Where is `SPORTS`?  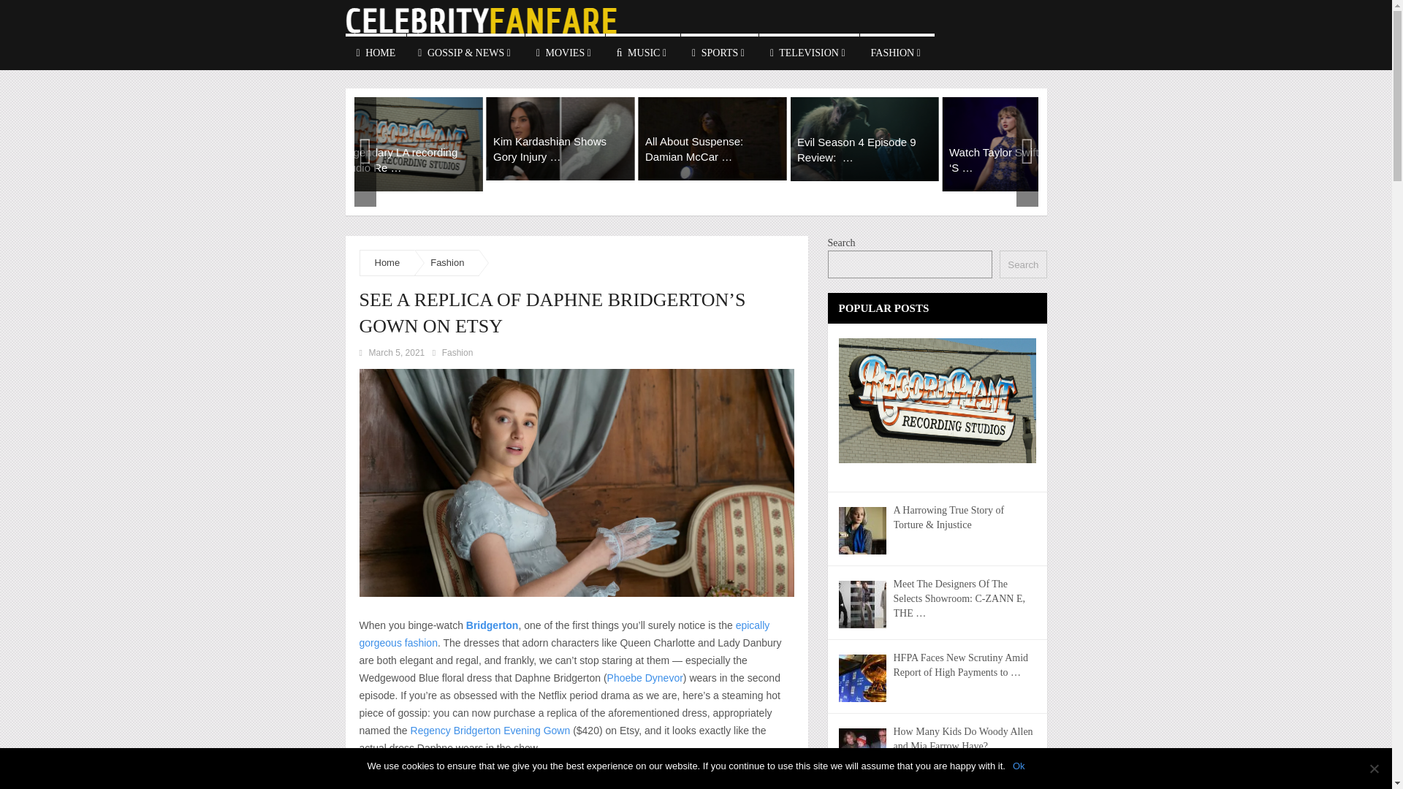 SPORTS is located at coordinates (719, 52).